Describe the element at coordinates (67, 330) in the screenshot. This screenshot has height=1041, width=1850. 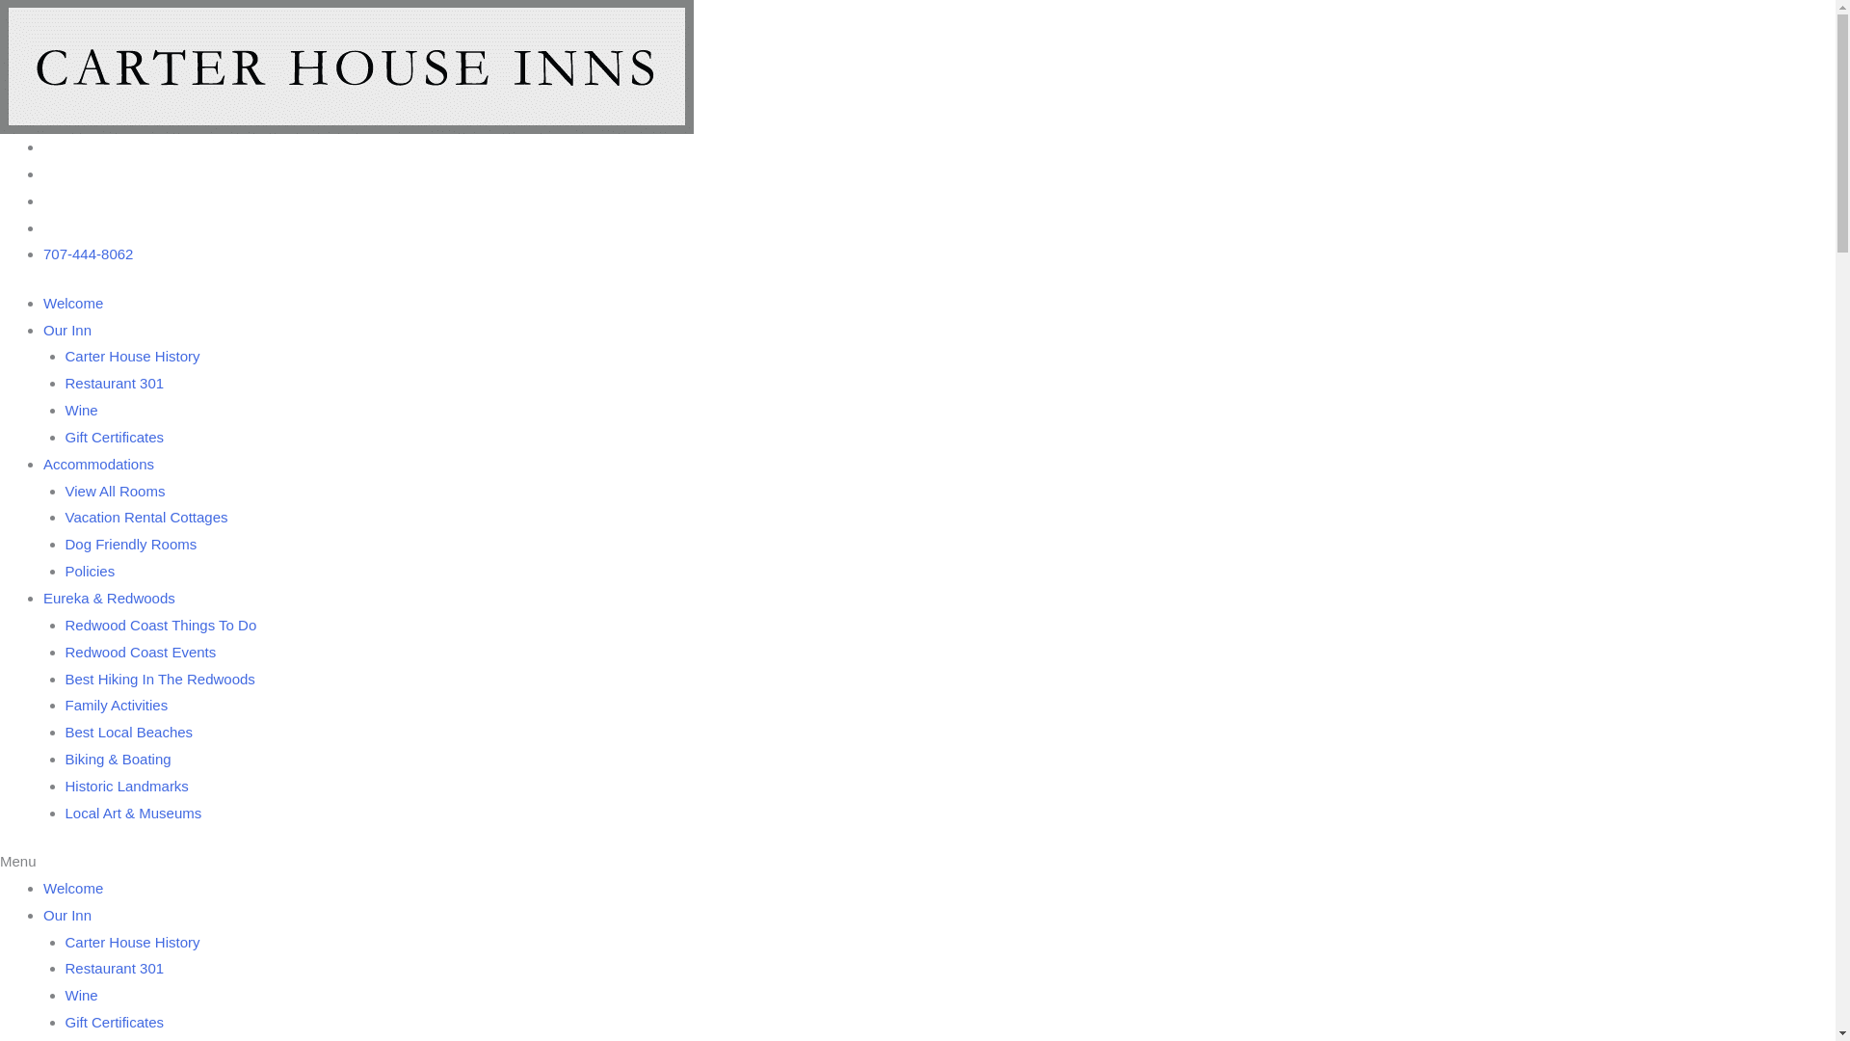
I see `Our Inn` at that location.